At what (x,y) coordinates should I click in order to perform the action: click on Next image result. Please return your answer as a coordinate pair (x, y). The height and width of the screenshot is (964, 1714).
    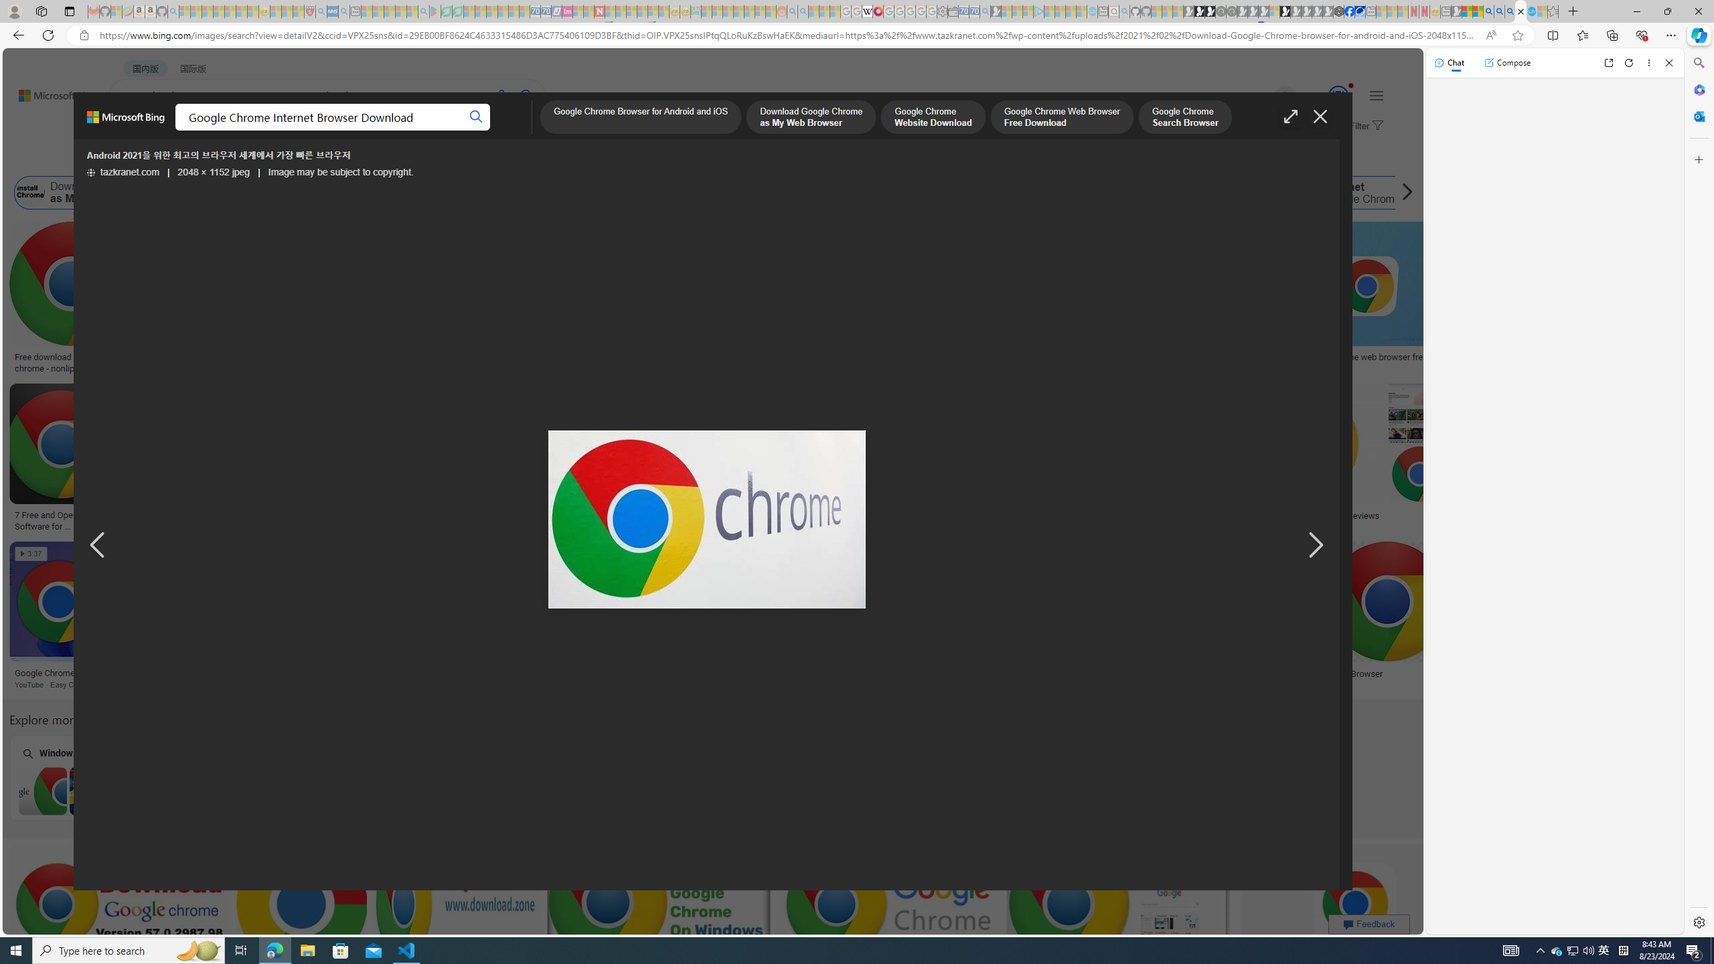
    Looking at the image, I should click on (1316, 546).